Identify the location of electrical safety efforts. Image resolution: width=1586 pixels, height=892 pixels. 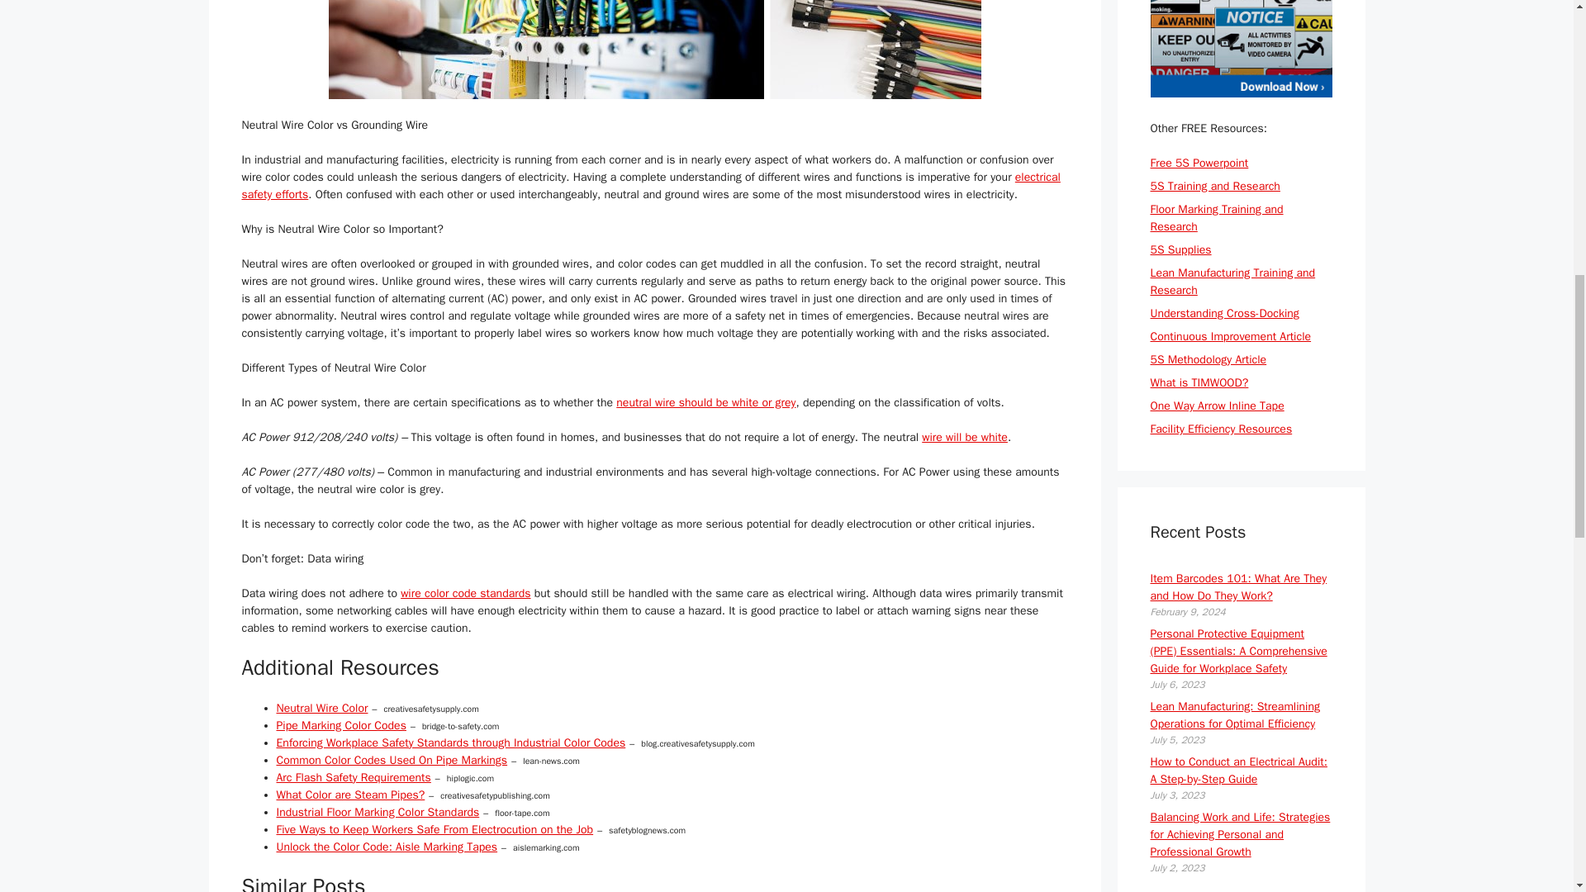
(649, 186).